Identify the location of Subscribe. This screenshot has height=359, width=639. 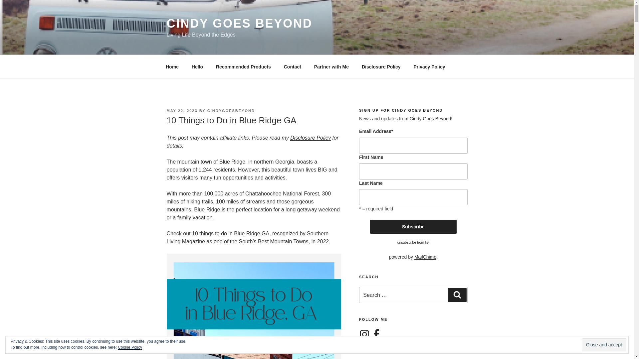
(413, 227).